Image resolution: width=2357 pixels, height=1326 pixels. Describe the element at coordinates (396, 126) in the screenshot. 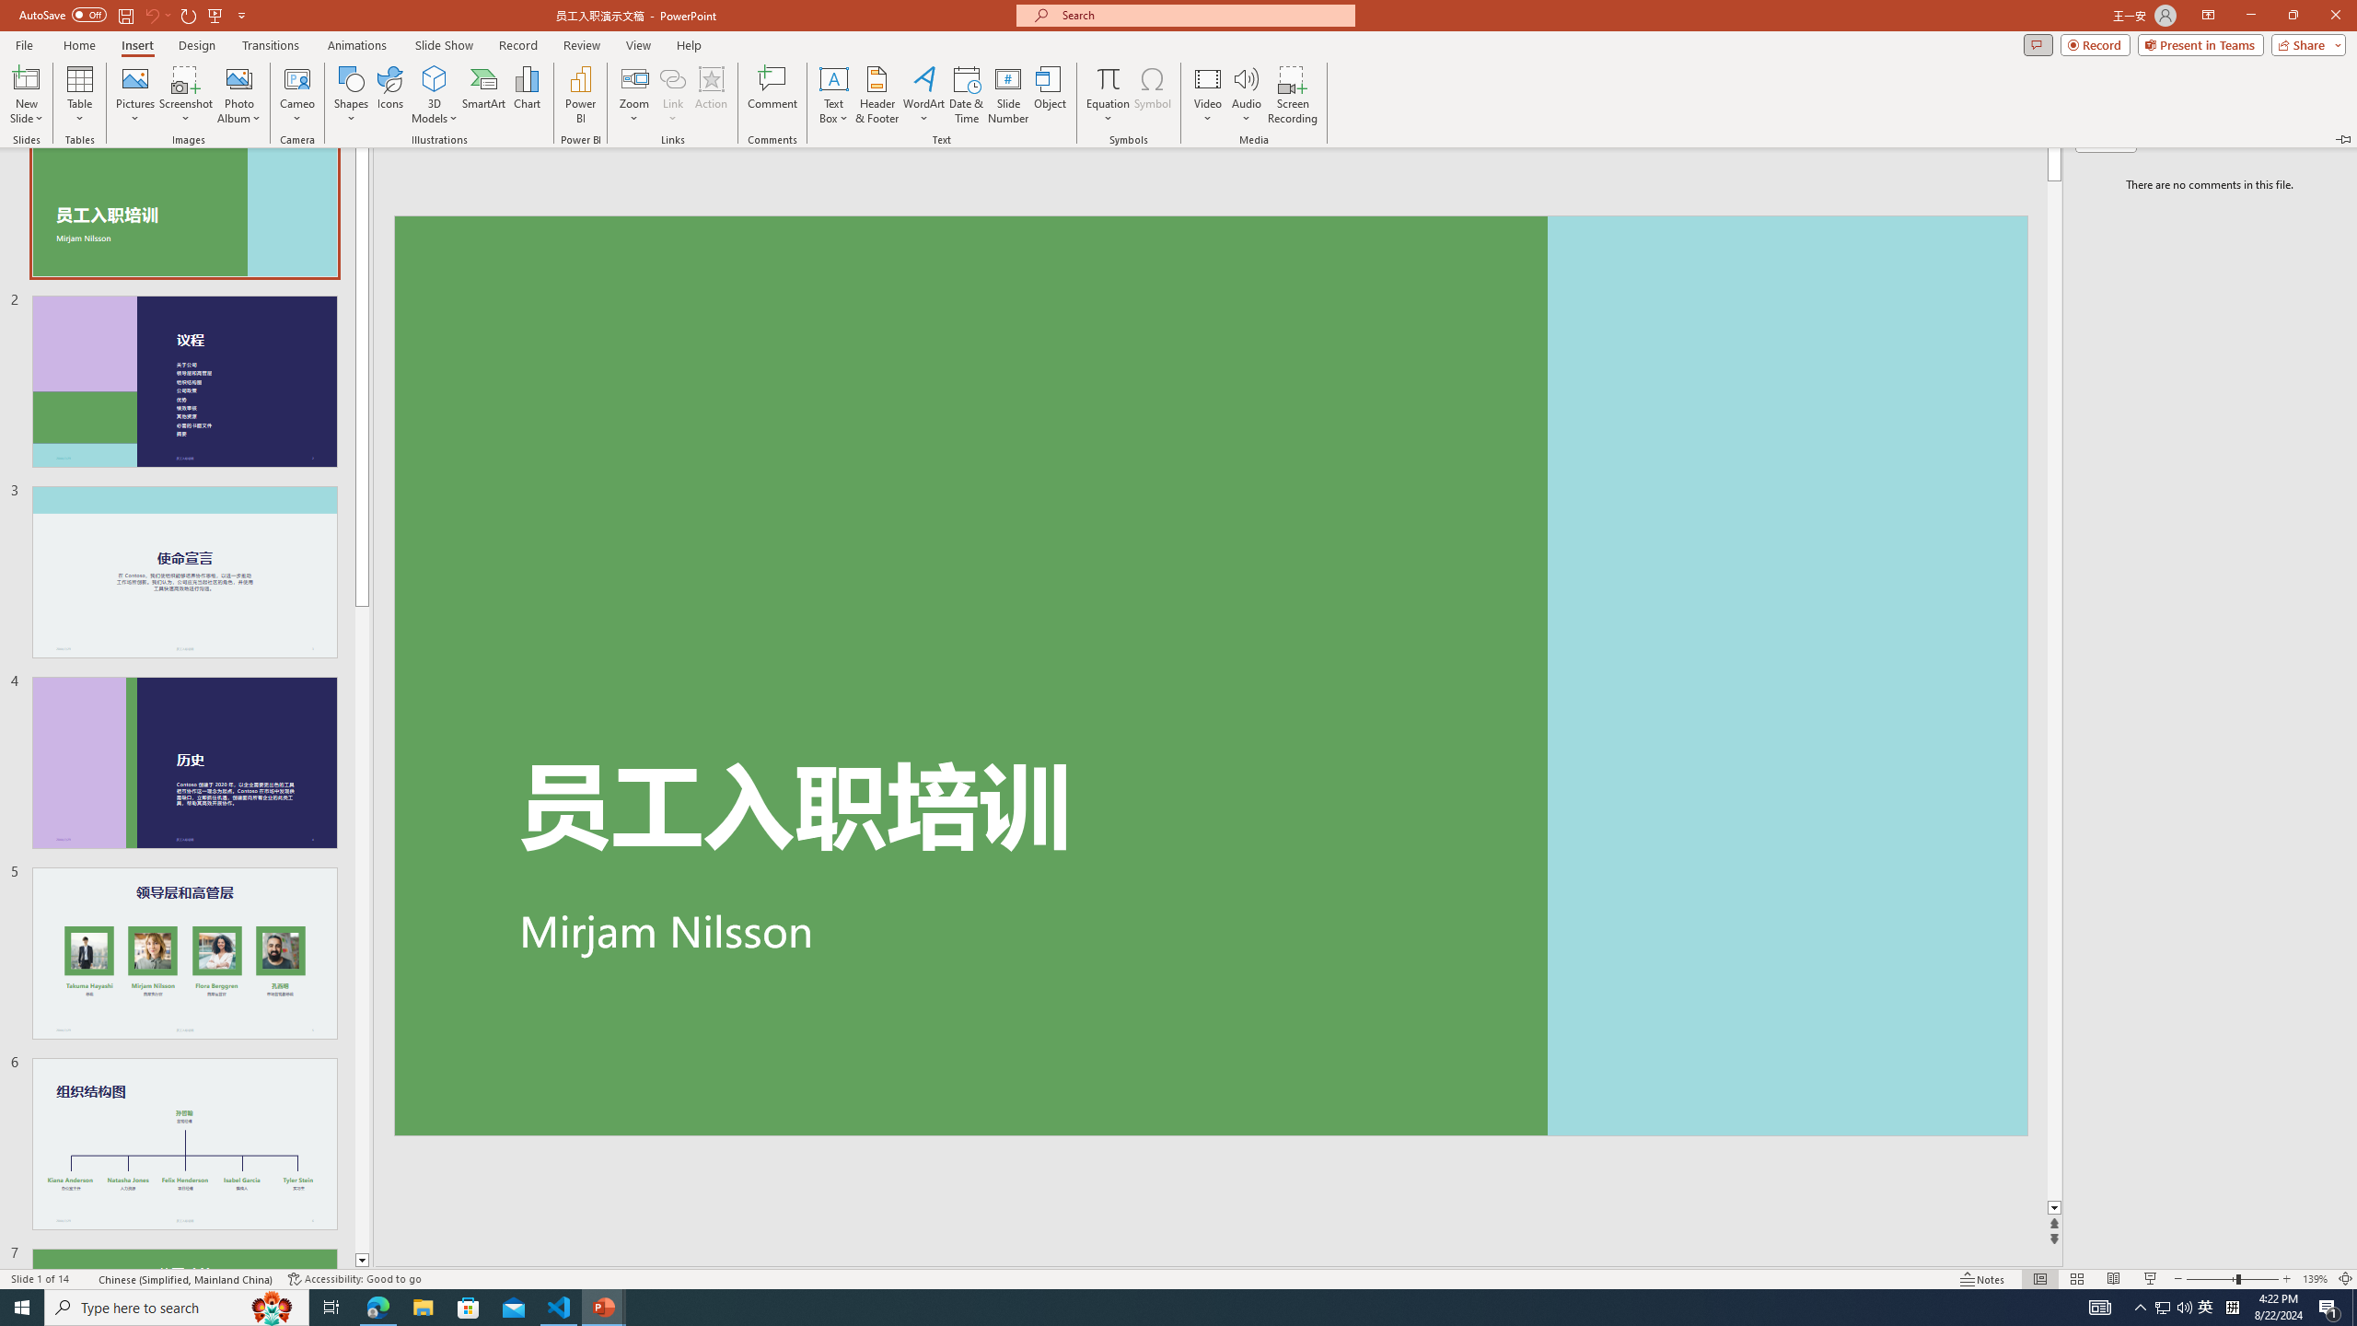

I see `Grow Font` at that location.